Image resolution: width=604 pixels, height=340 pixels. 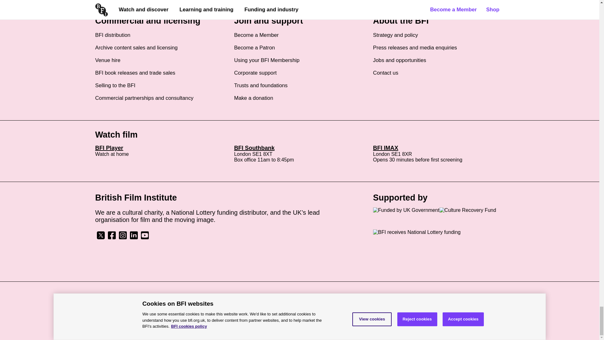 What do you see at coordinates (108, 60) in the screenshot?
I see `Venue hire` at bounding box center [108, 60].